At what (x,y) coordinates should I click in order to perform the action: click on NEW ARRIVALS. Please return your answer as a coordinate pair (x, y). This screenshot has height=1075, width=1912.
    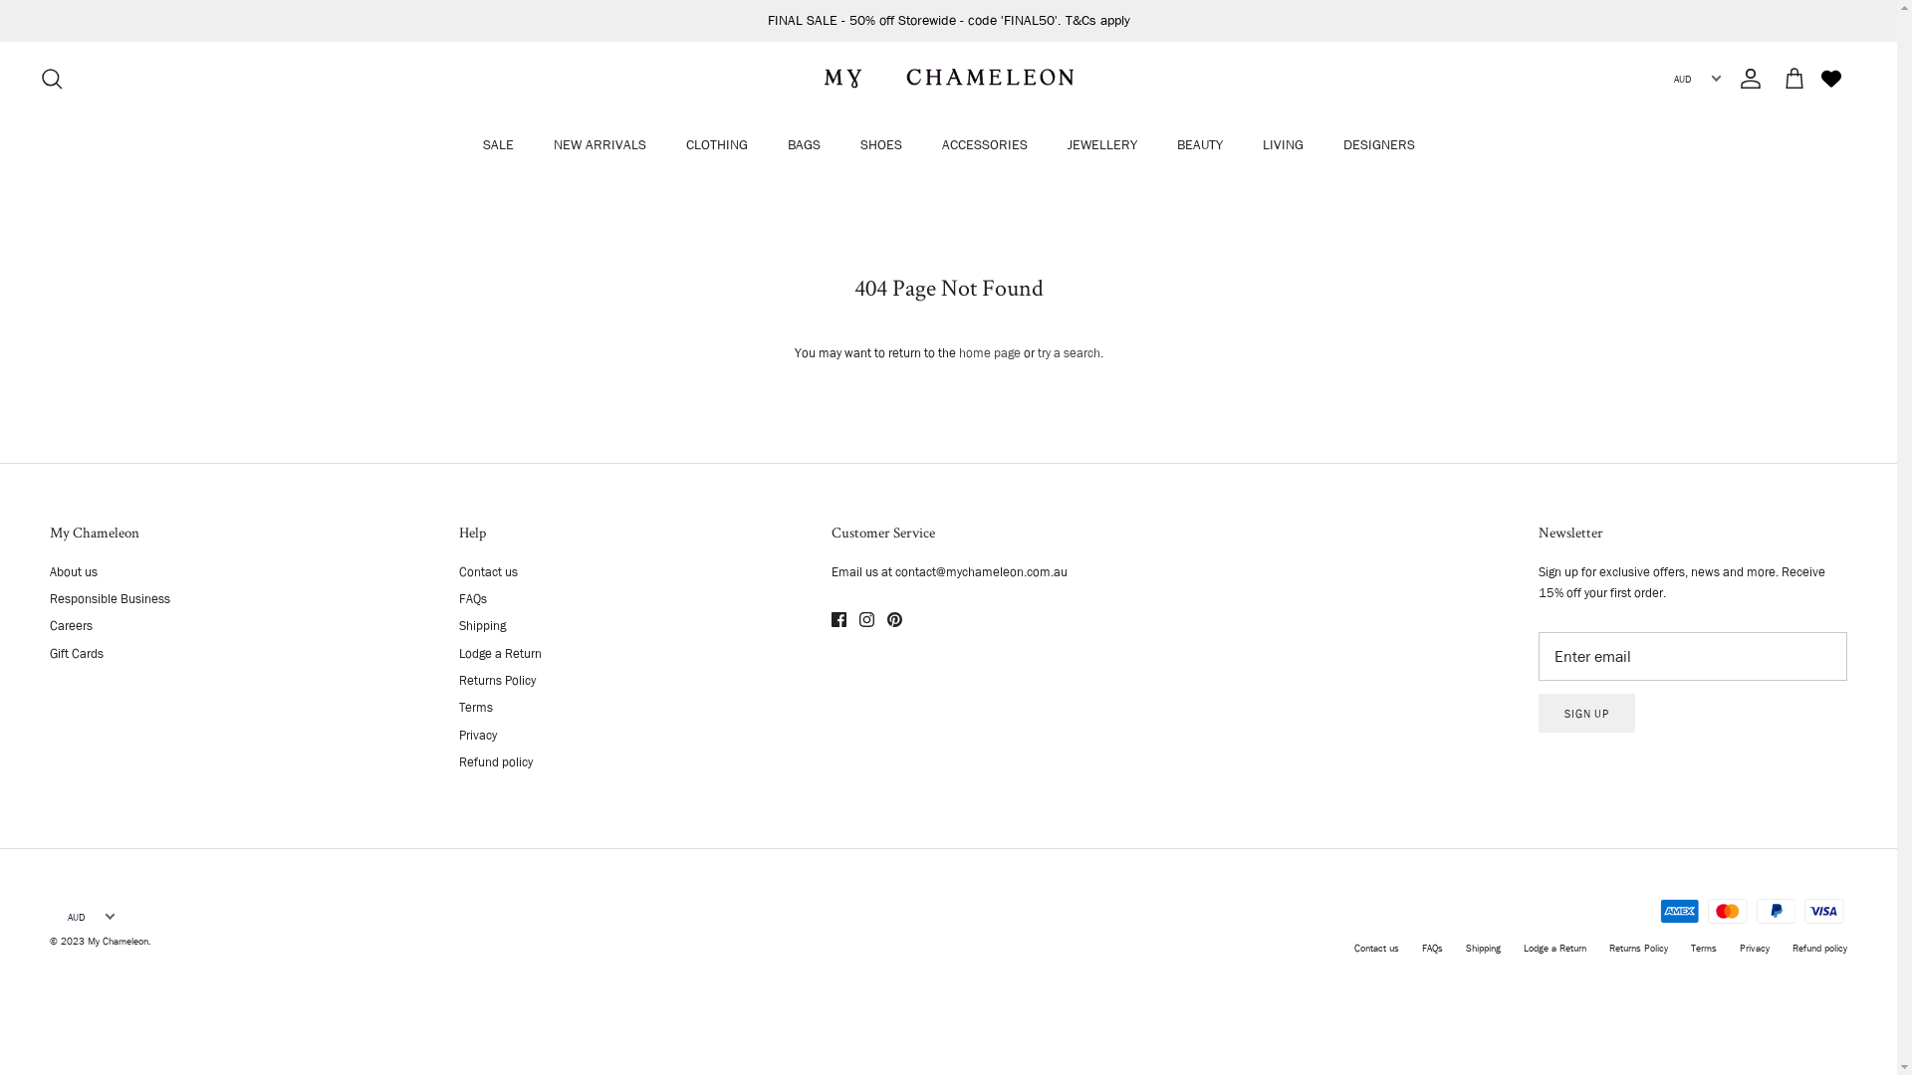
    Looking at the image, I should click on (599, 145).